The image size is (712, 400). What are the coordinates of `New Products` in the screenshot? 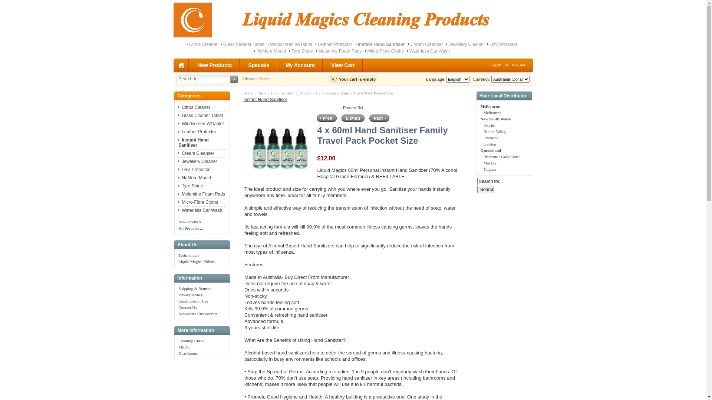 It's located at (215, 65).